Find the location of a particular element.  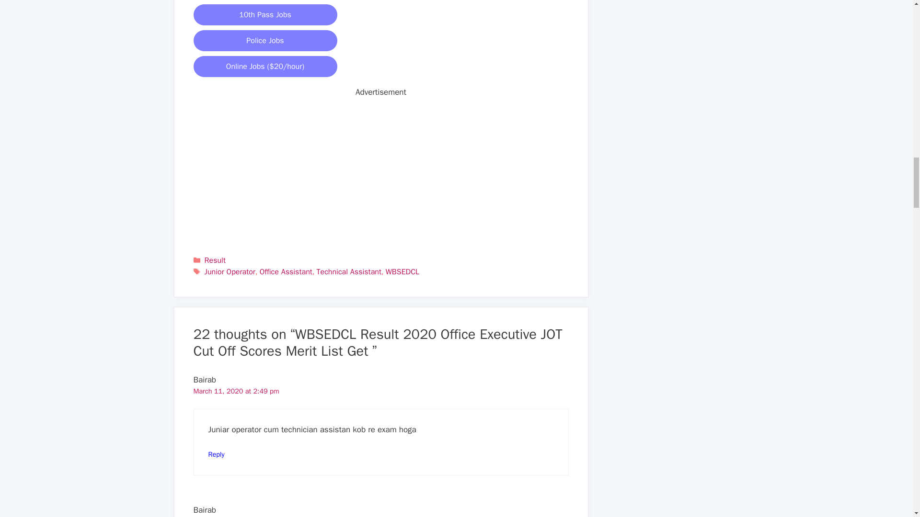

Office Assistant is located at coordinates (286, 272).